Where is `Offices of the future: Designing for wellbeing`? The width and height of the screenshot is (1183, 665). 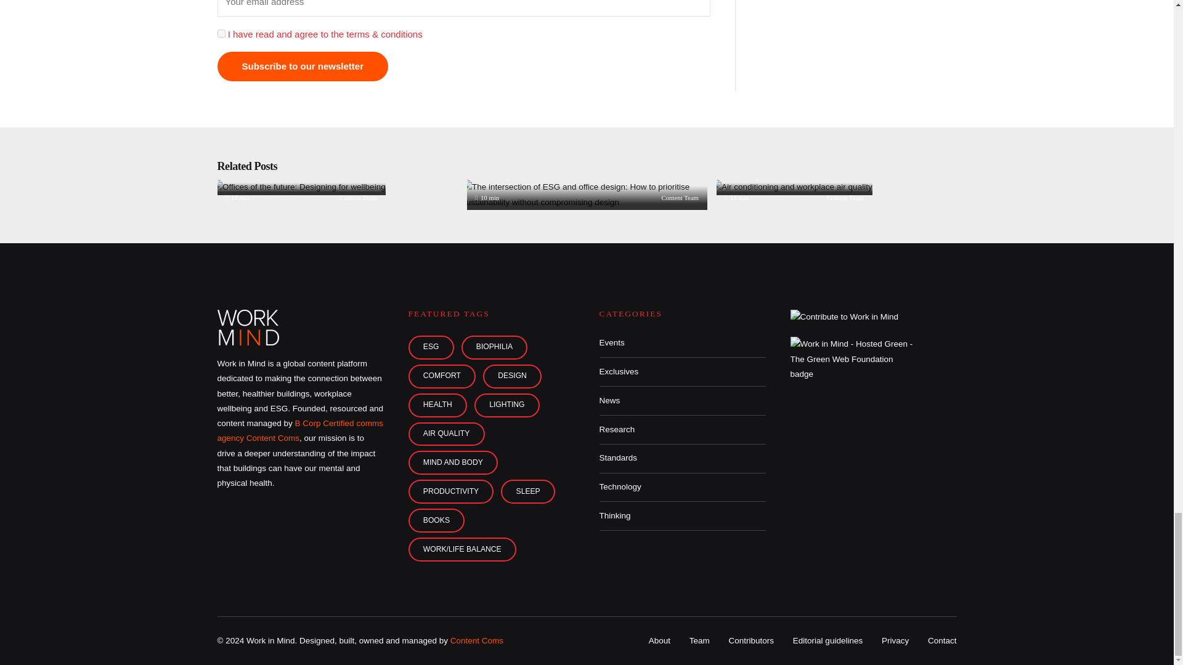 Offices of the future: Designing for wellbeing is located at coordinates (299, 187).